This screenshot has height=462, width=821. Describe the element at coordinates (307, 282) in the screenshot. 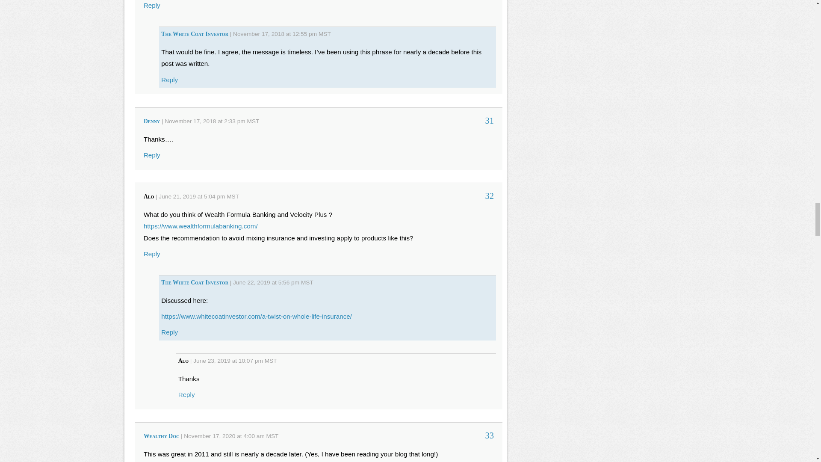

I see `Mountain Standard Time` at that location.